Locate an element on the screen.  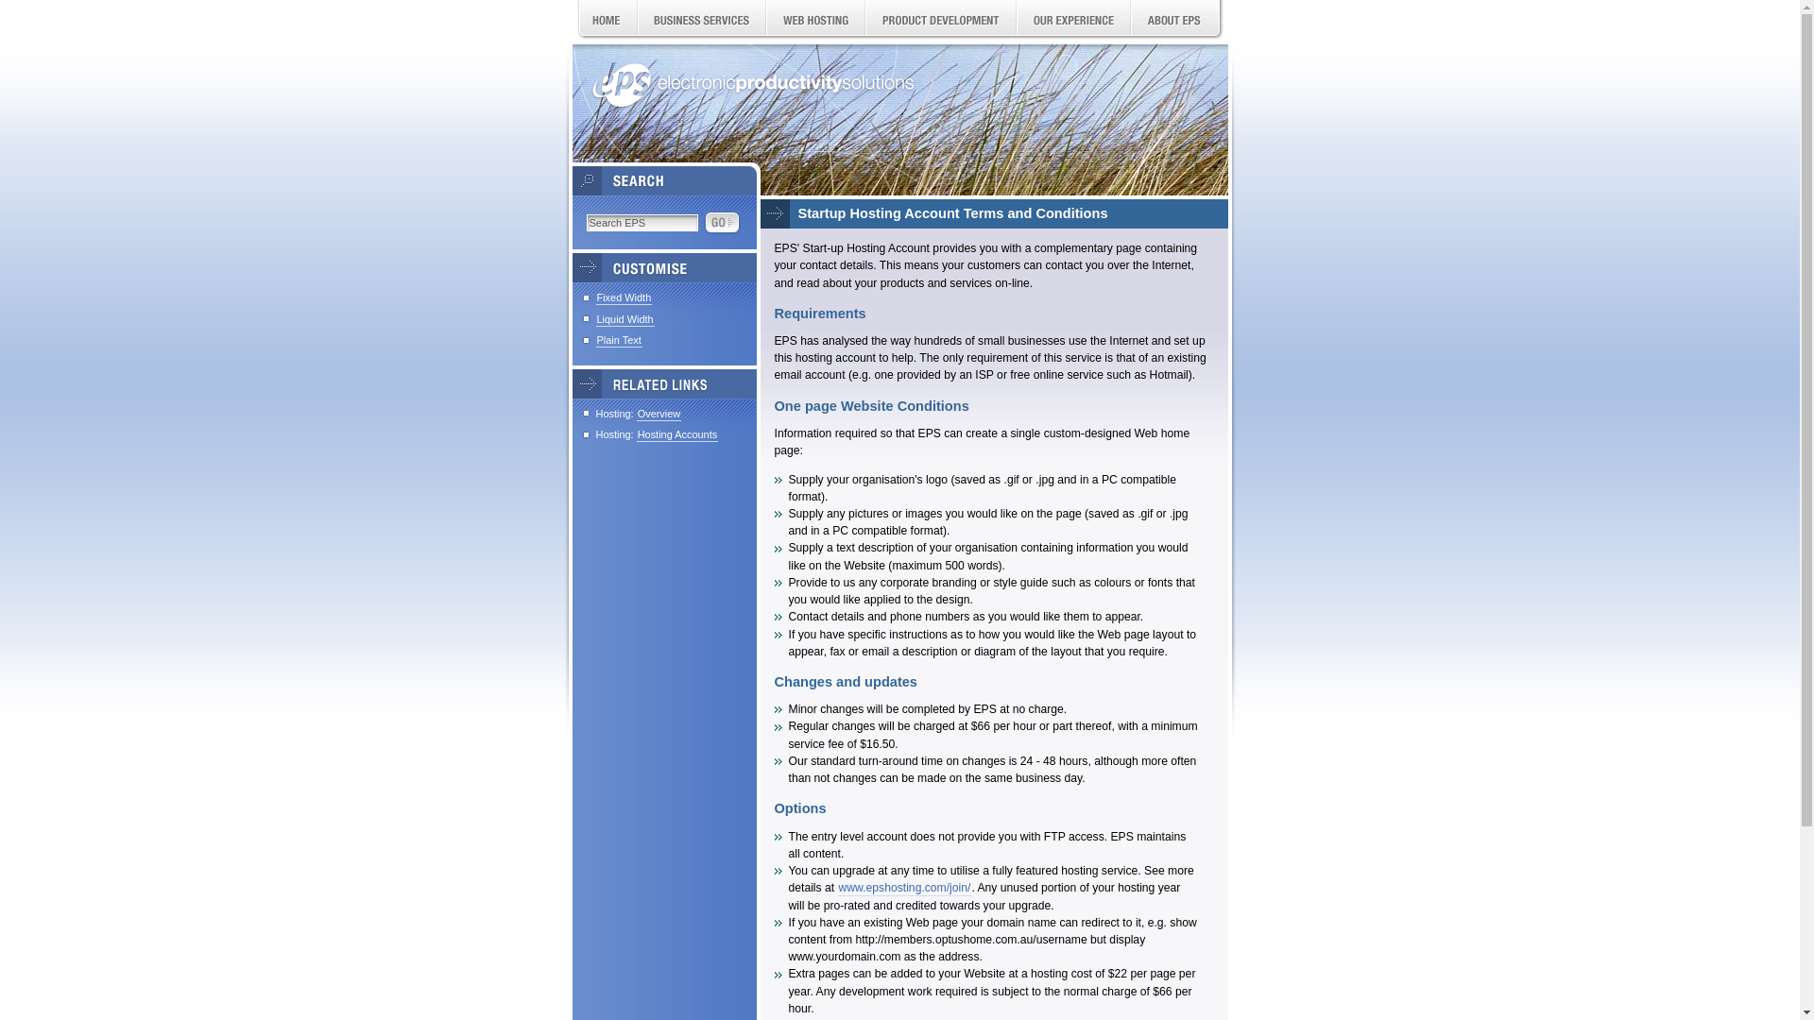
Submit Your Search is located at coordinates (722, 223).